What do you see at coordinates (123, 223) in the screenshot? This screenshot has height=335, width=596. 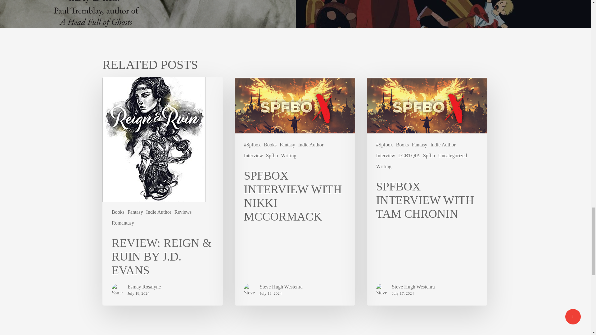 I see `Romantasy` at bounding box center [123, 223].